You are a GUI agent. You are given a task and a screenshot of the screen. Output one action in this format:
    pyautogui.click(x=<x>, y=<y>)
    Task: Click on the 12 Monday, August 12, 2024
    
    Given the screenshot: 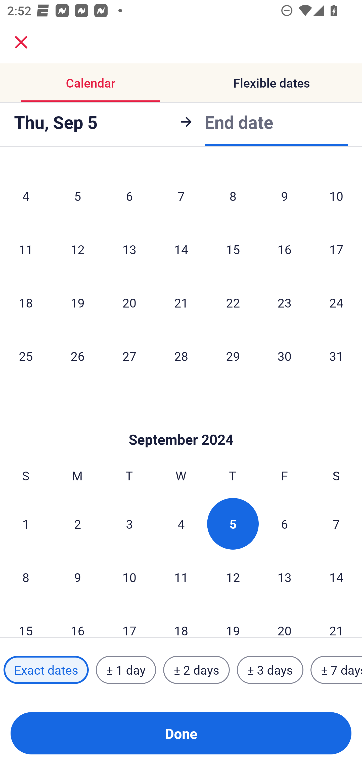 What is the action you would take?
    pyautogui.click(x=77, y=249)
    